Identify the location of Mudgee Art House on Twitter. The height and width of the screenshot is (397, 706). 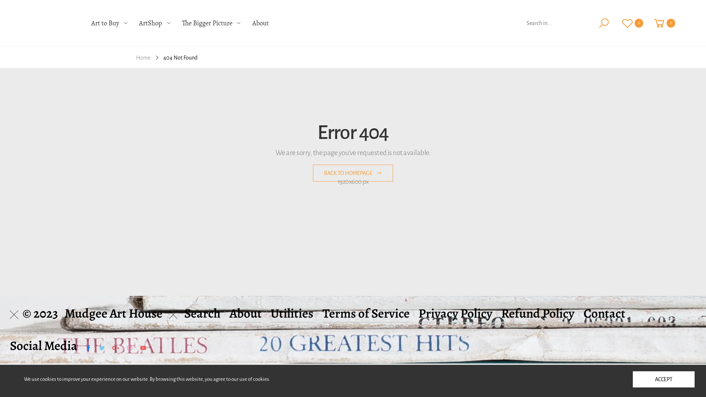
(102, 348).